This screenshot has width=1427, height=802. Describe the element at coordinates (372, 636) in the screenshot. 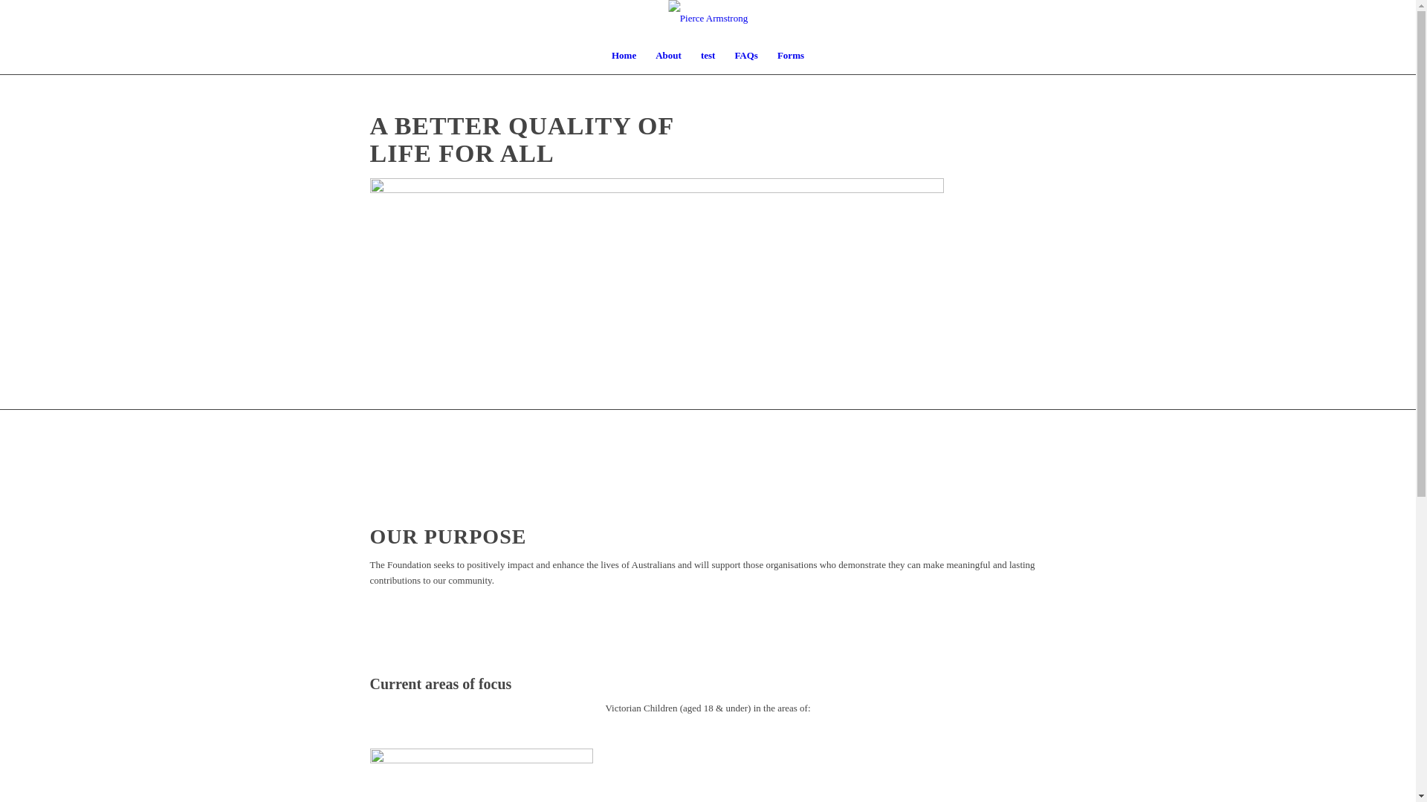

I see `line-3-big` at that location.